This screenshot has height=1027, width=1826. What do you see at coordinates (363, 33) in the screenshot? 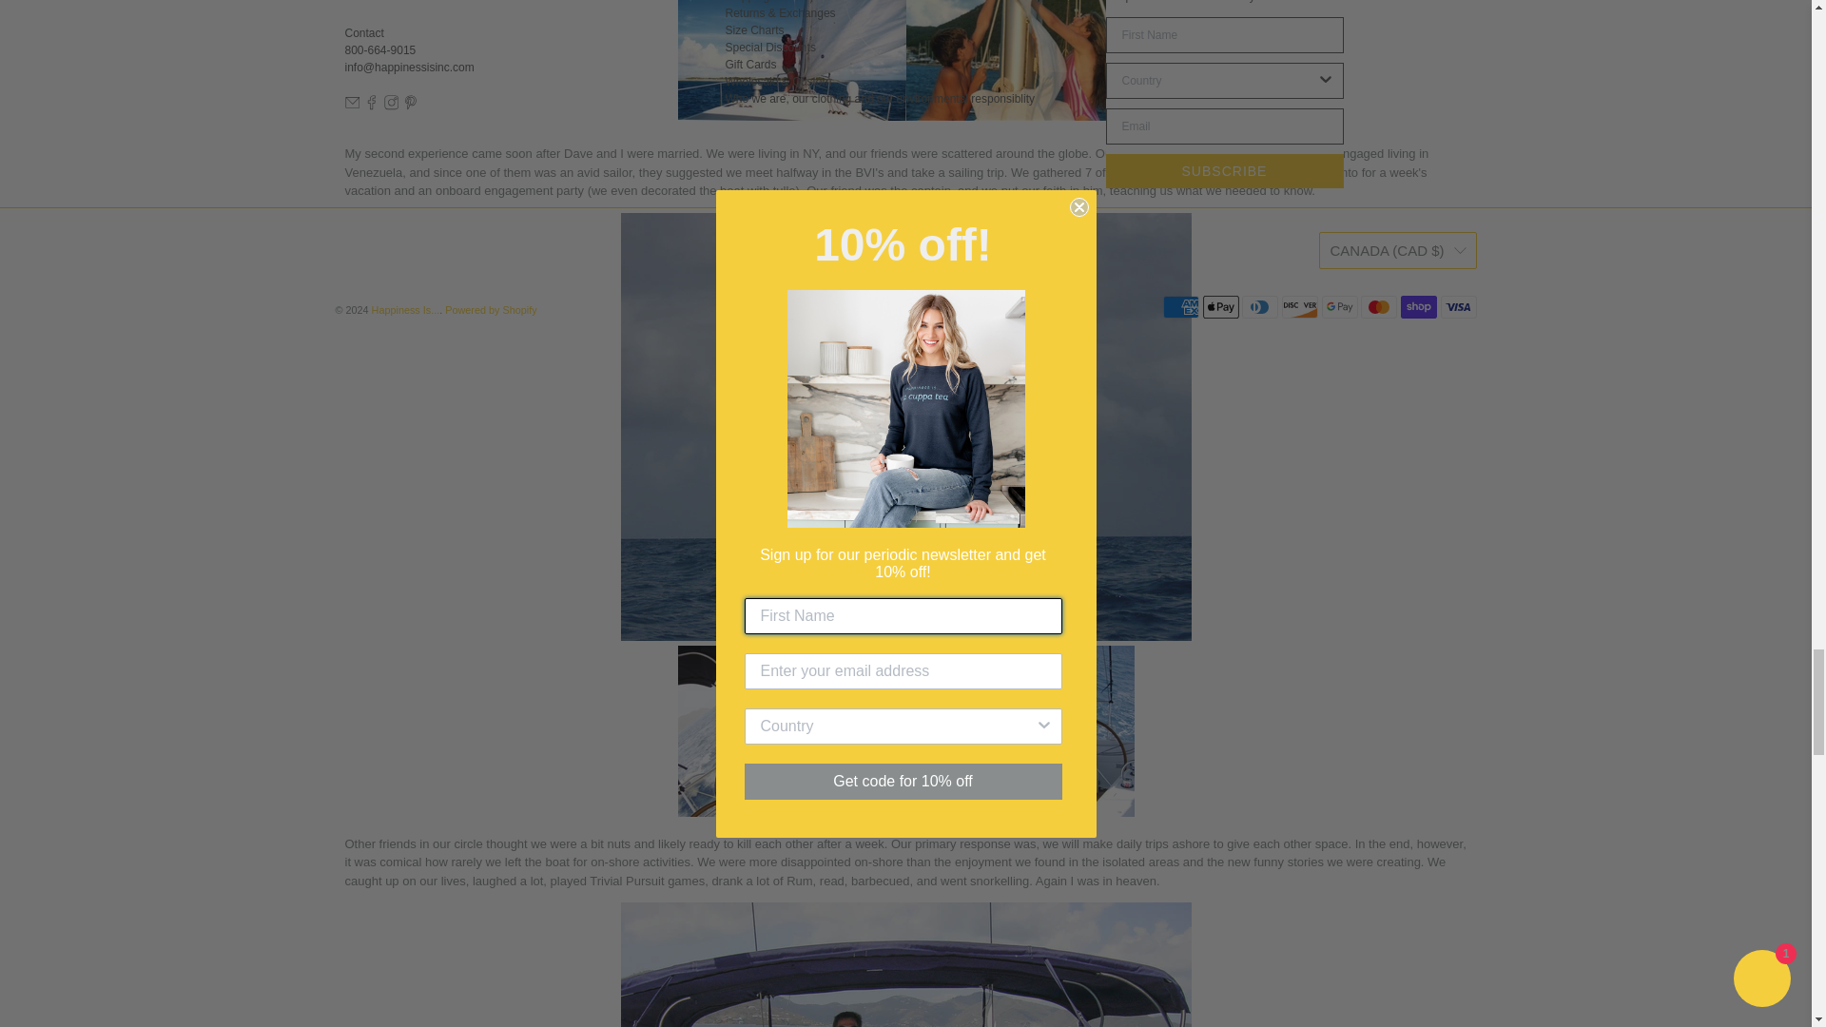
I see `Contact` at bounding box center [363, 33].